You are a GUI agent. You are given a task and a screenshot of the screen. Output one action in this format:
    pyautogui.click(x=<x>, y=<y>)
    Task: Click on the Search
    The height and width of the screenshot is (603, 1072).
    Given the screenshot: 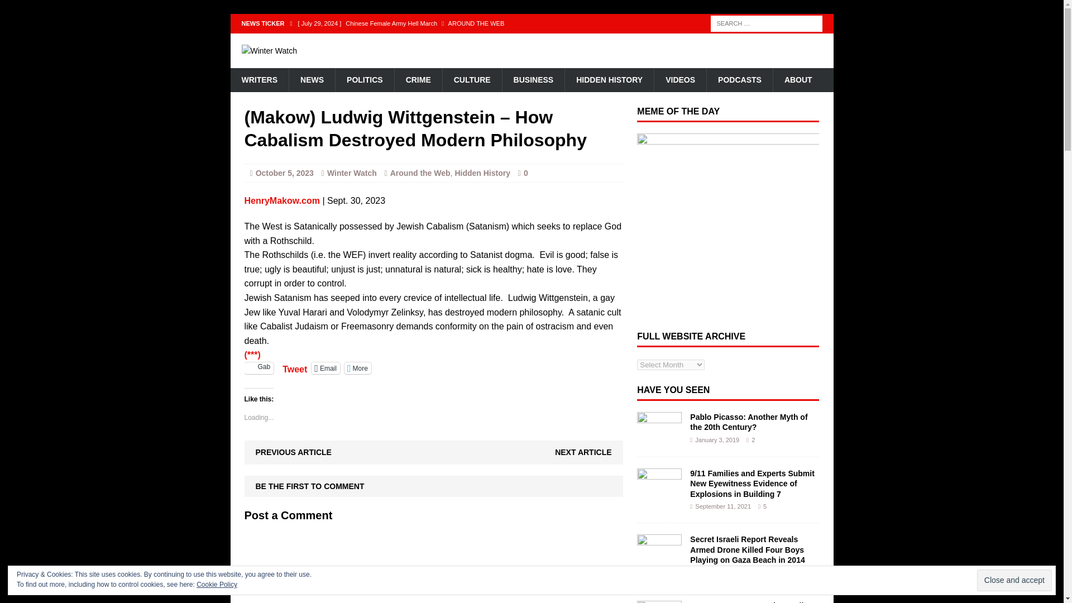 What is the action you would take?
    pyautogui.click(x=28, y=9)
    